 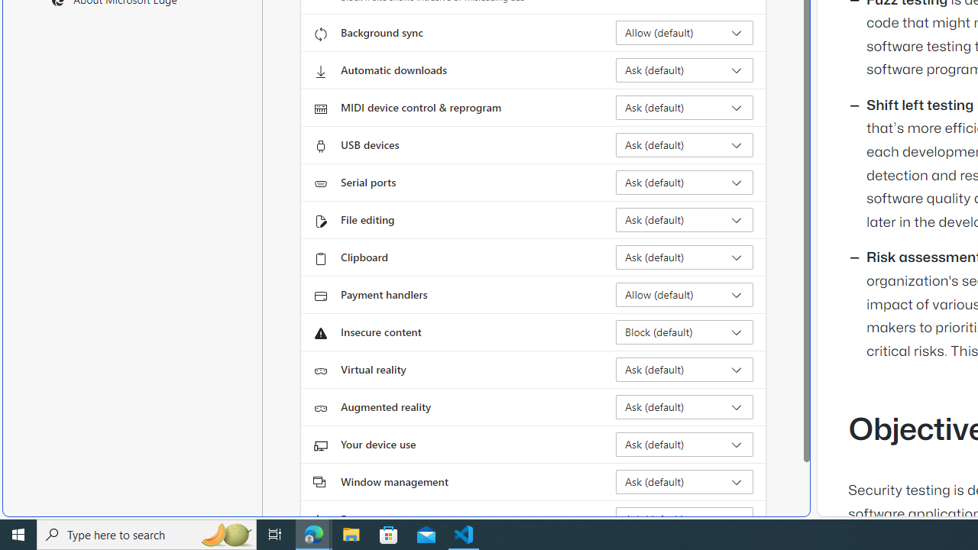 What do you see at coordinates (685, 519) in the screenshot?
I see `Fonts Ask (default)` at bounding box center [685, 519].